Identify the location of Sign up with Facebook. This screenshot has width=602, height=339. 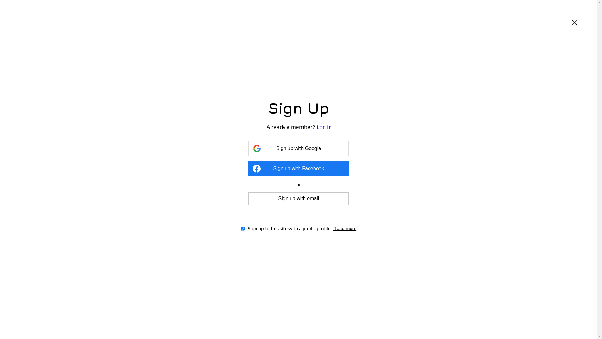
(298, 169).